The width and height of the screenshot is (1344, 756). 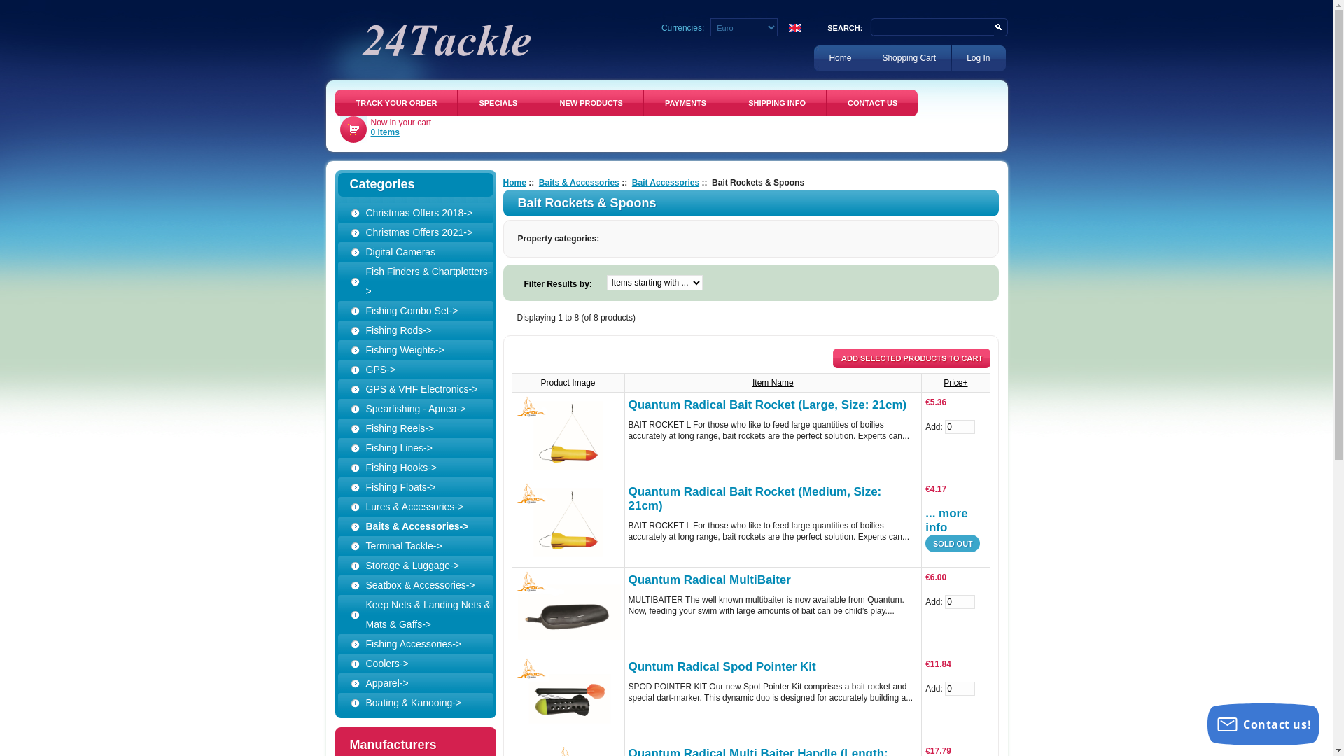 What do you see at coordinates (773, 383) in the screenshot?
I see `Item Name` at bounding box center [773, 383].